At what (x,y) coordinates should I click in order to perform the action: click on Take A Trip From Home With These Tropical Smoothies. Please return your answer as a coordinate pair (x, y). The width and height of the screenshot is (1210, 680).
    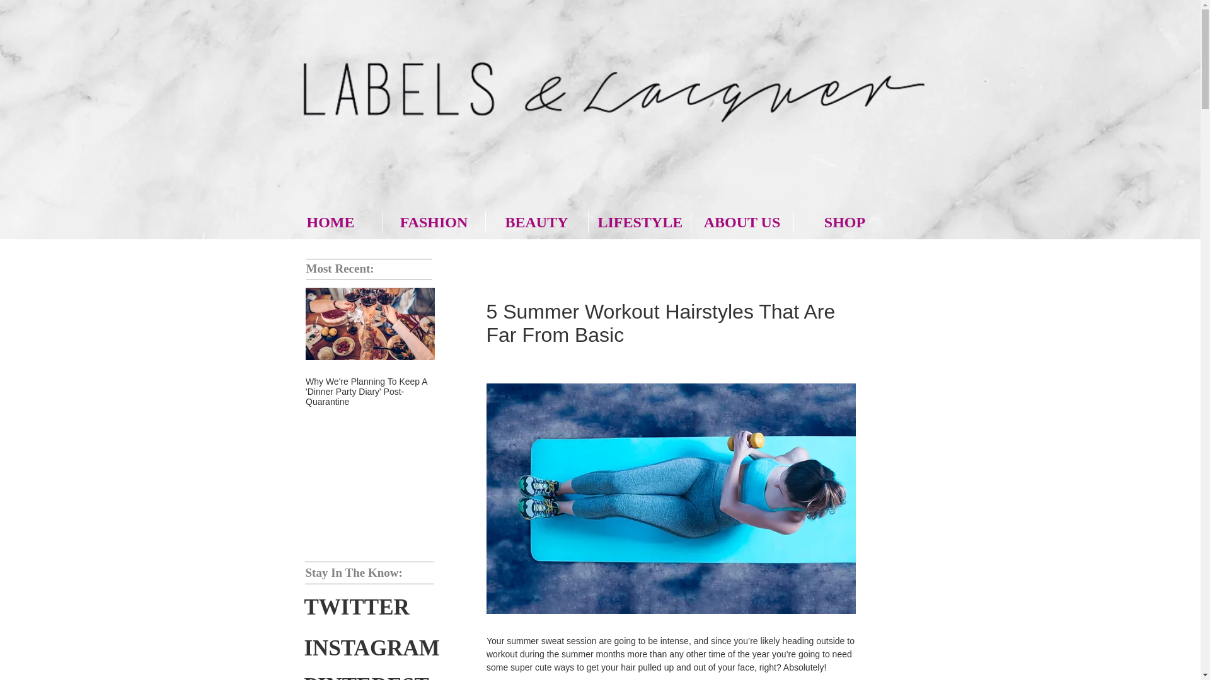
    Looking at the image, I should click on (499, 387).